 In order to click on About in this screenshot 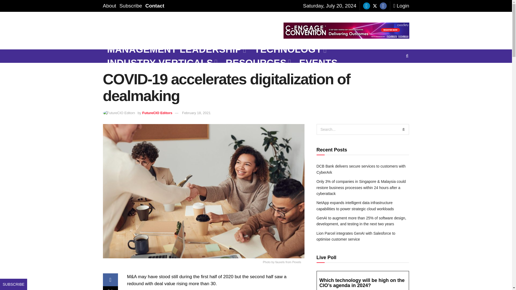, I will do `click(109, 6)`.